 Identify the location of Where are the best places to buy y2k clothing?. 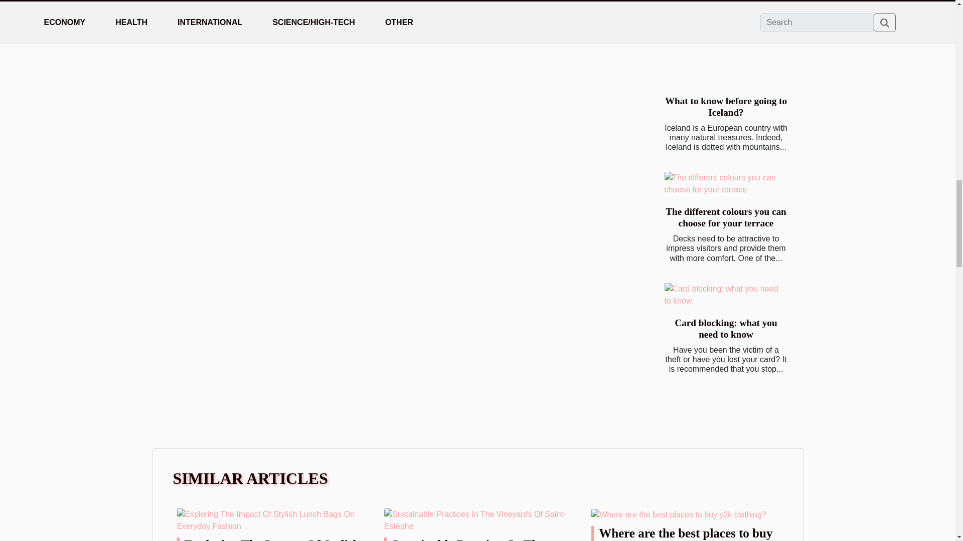
(679, 514).